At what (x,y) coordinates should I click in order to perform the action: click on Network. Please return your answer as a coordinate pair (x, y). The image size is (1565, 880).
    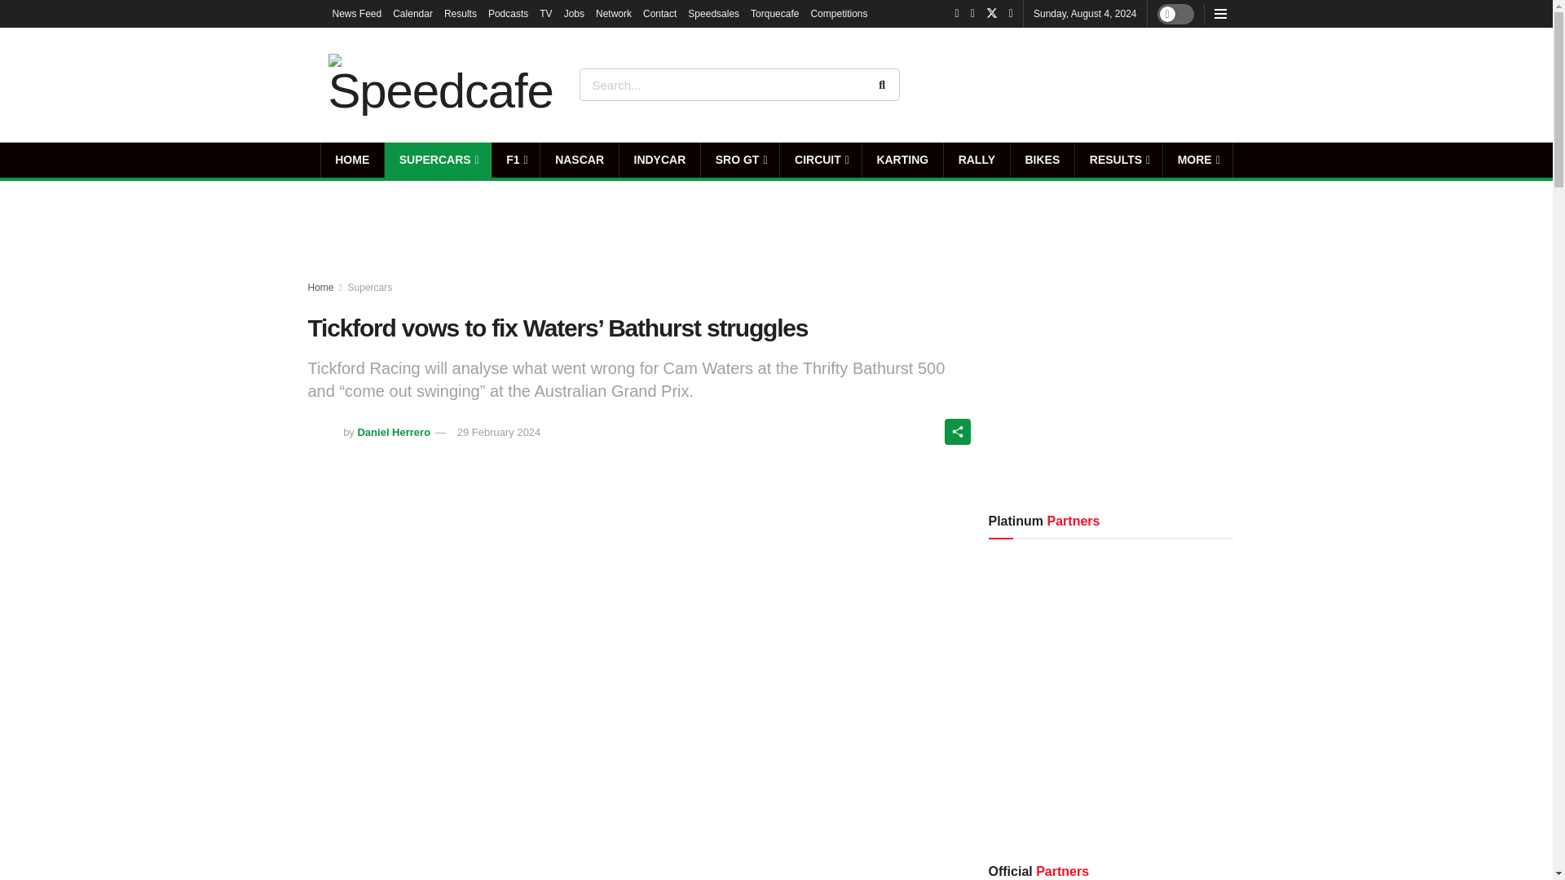
    Looking at the image, I should click on (614, 13).